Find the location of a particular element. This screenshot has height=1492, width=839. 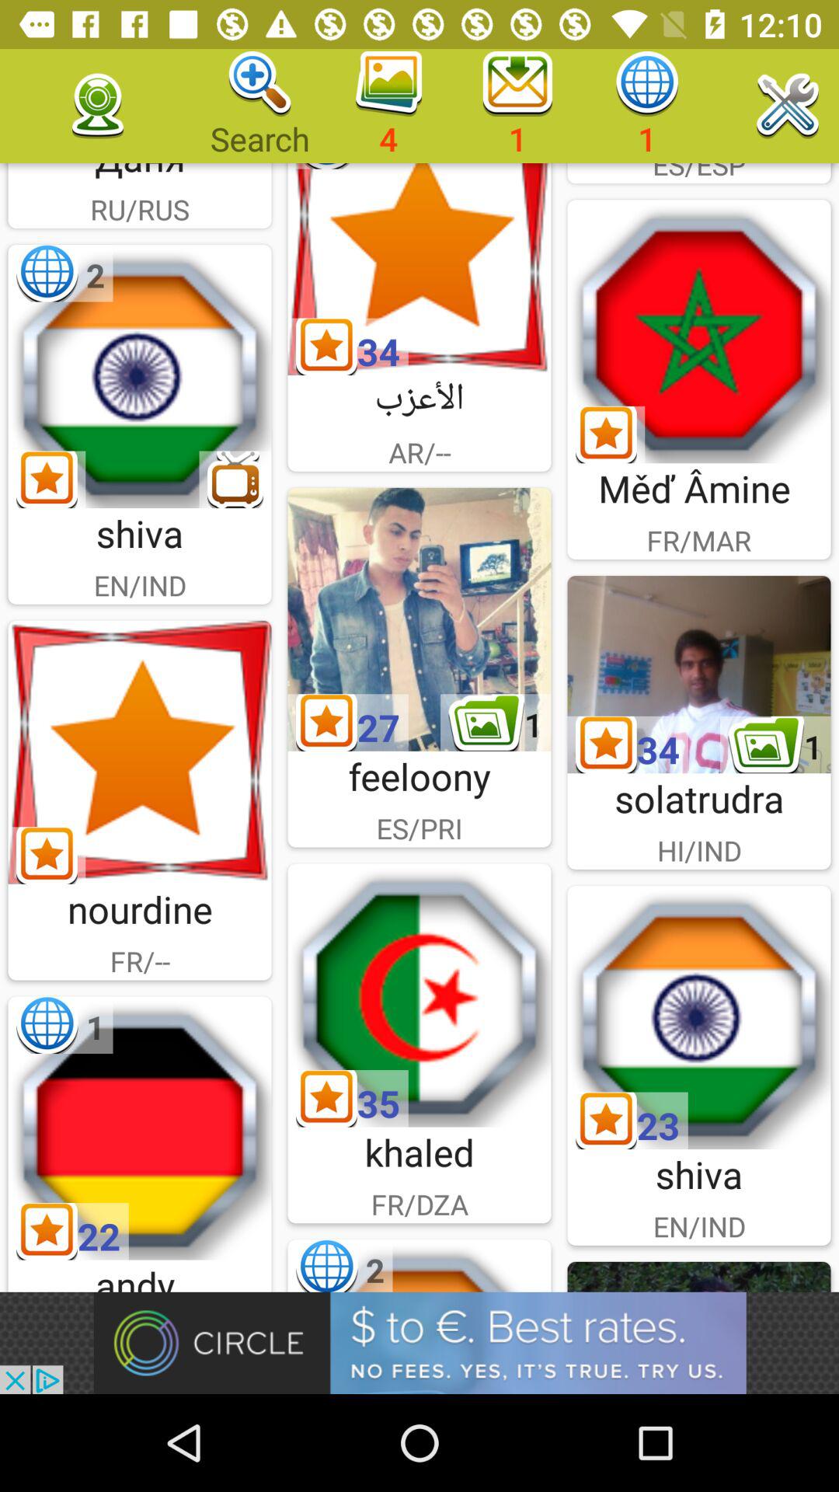

select one pert is located at coordinates (140, 1128).